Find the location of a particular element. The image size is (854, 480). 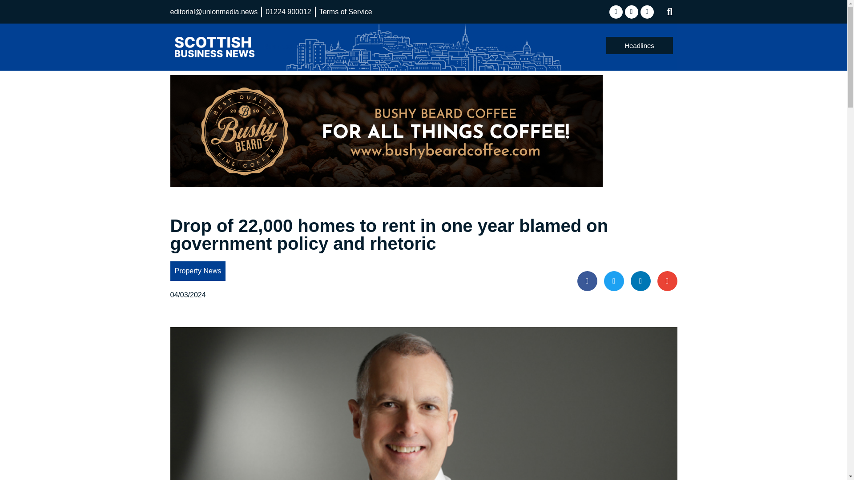

Terms of Service is located at coordinates (346, 12).